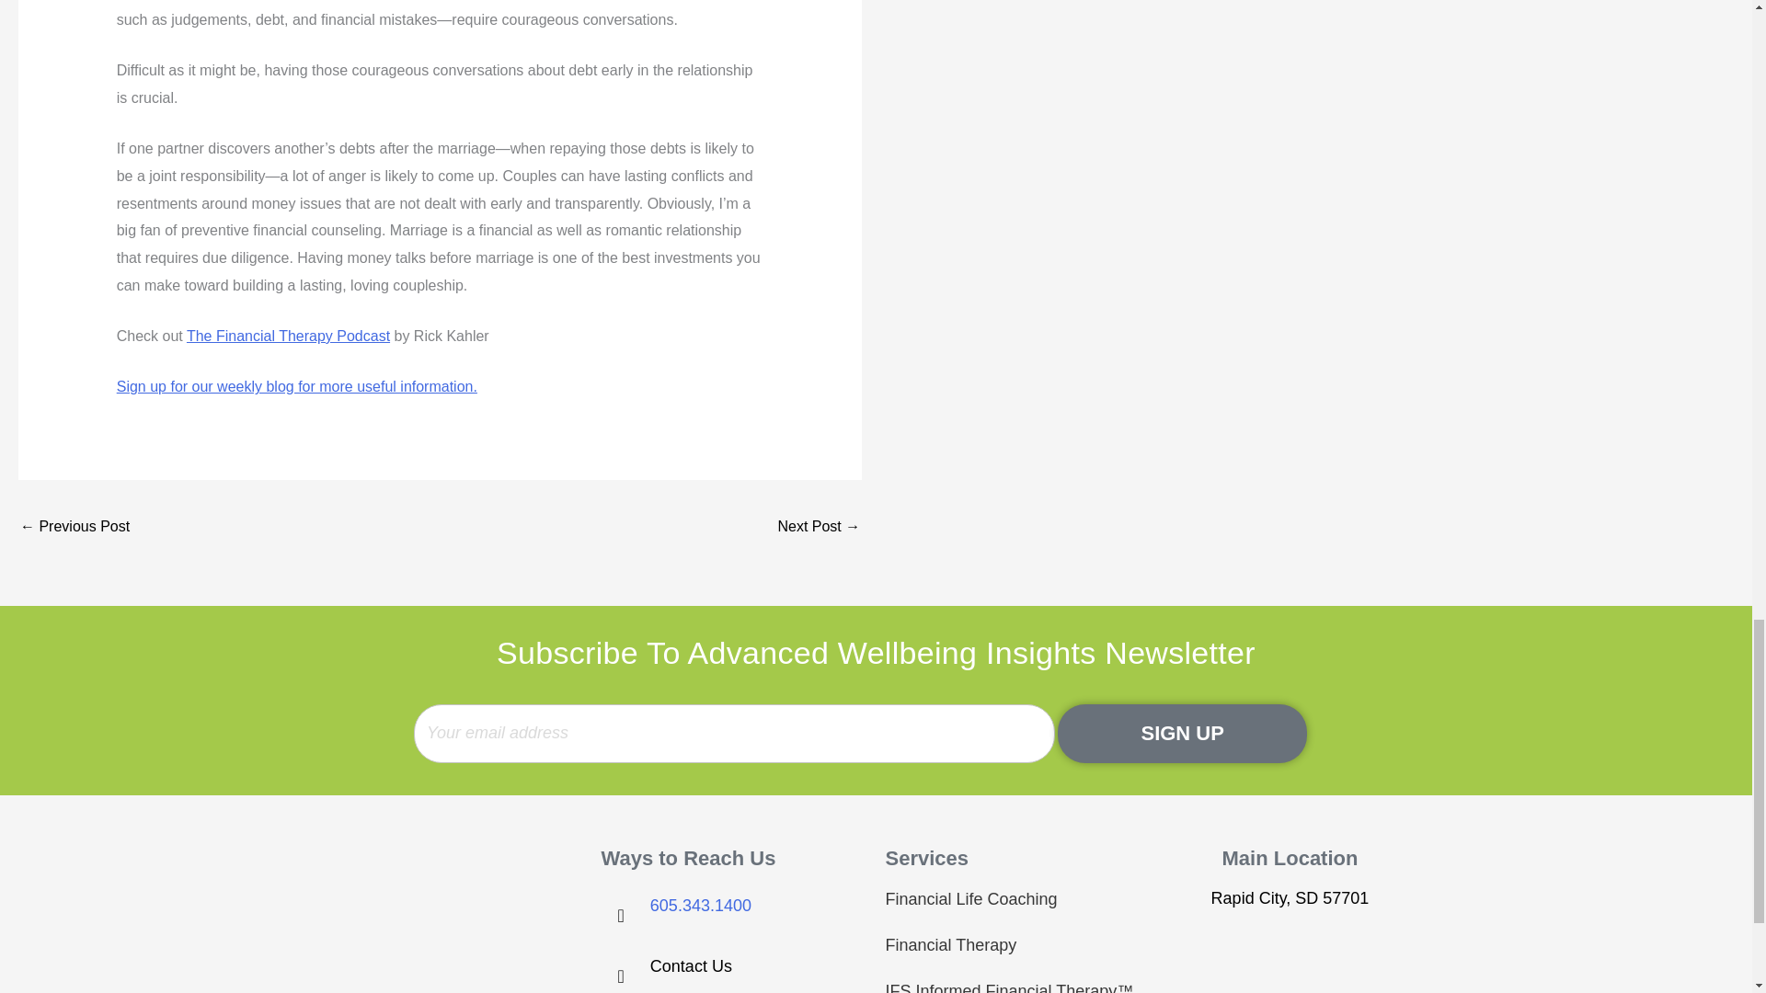  I want to click on The Financial Therapy Podcast, so click(289, 336).